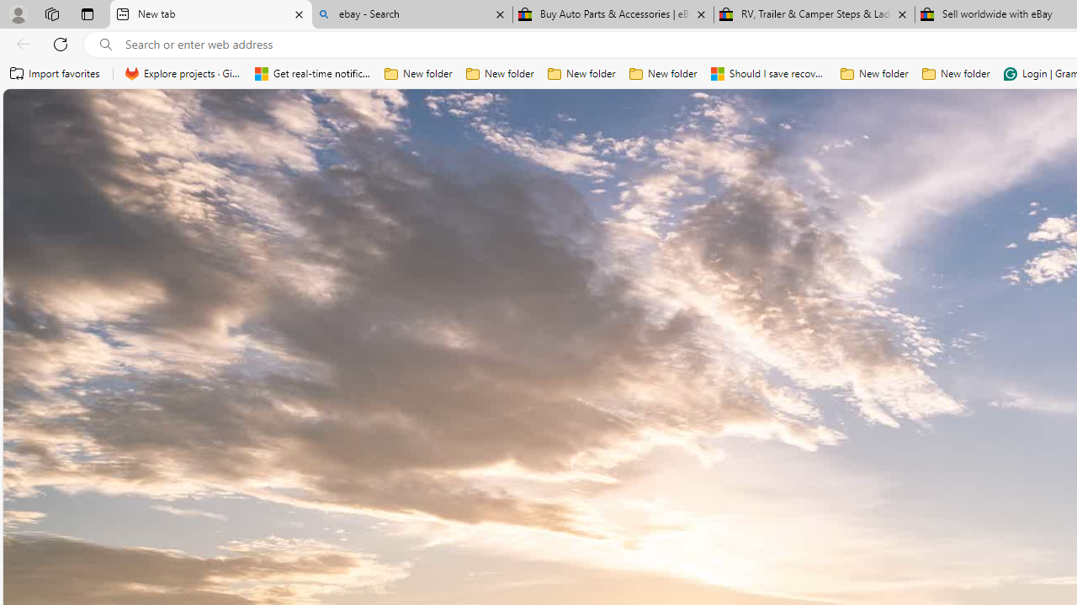  I want to click on View comments 8 Comment, so click(1034, 484).